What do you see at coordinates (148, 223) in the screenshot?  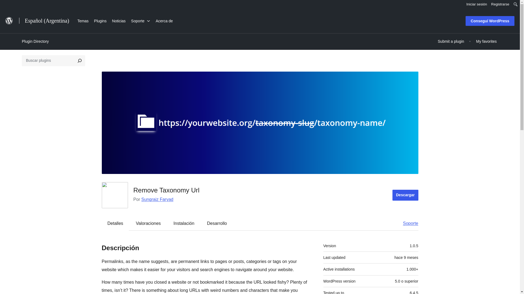 I see `Valoraciones` at bounding box center [148, 223].